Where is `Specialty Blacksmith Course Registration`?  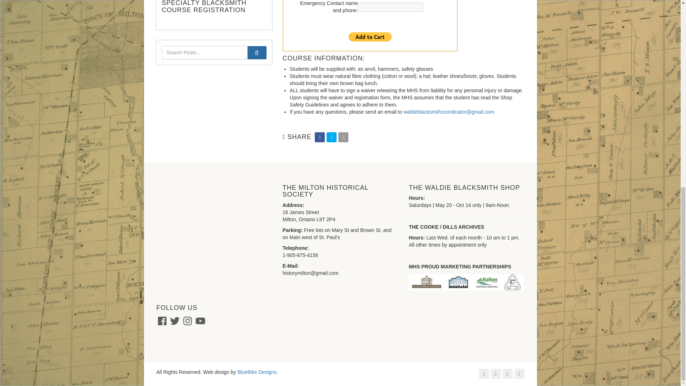
Specialty Blacksmith Course Registration is located at coordinates (204, 6).